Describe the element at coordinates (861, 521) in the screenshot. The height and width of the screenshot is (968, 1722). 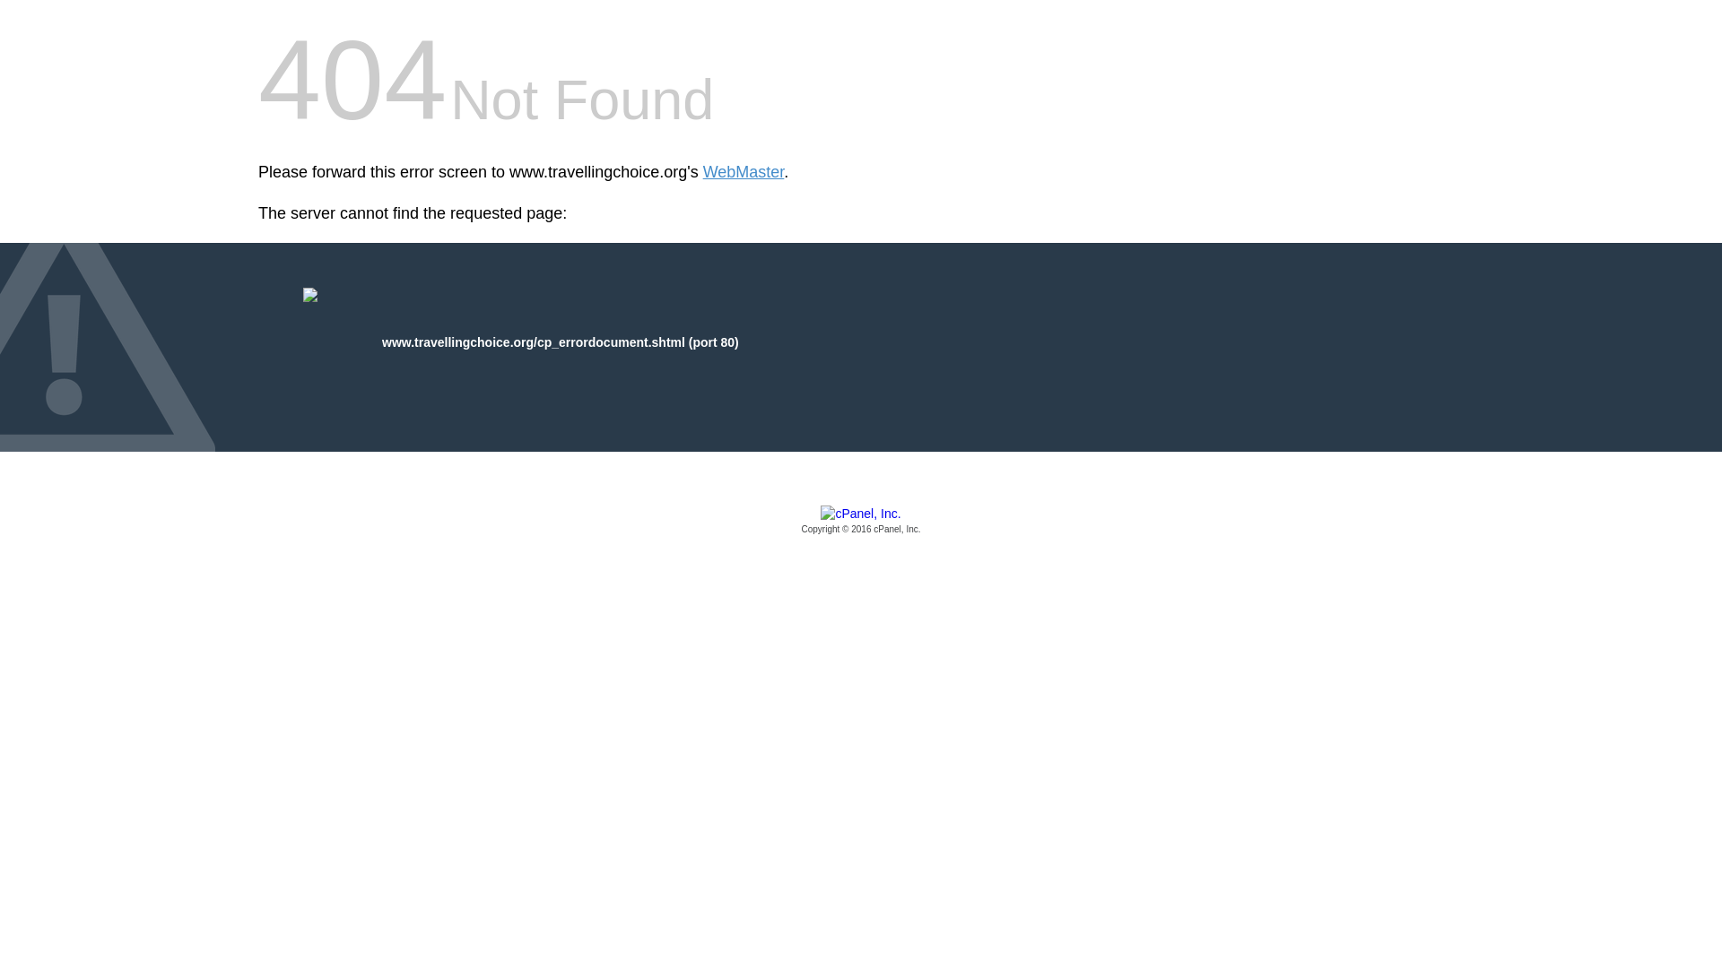
I see `cPanel, Inc.` at that location.